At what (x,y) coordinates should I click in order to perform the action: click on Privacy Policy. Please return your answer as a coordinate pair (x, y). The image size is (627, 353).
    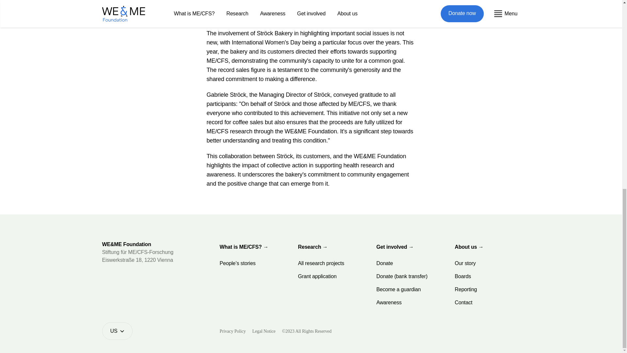
    Looking at the image, I should click on (233, 331).